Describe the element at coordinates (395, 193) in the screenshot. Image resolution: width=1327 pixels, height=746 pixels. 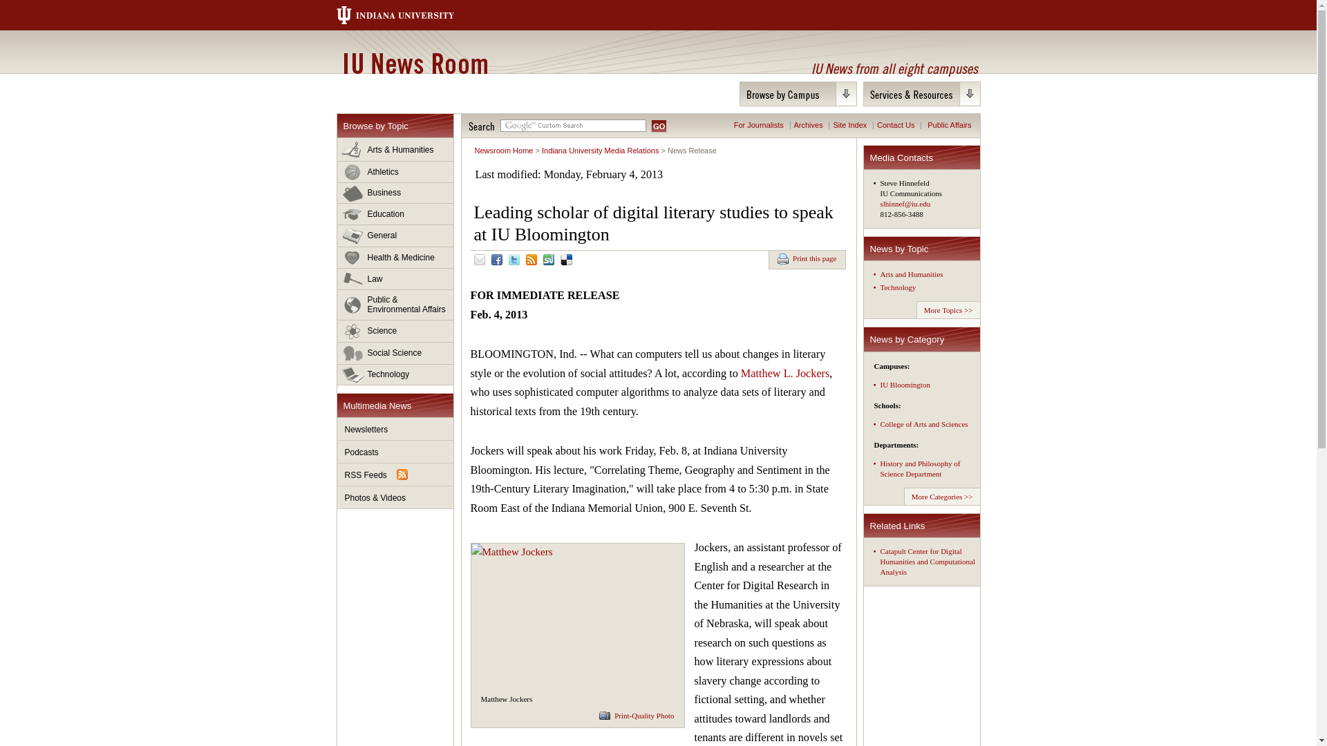
I see `Business` at that location.